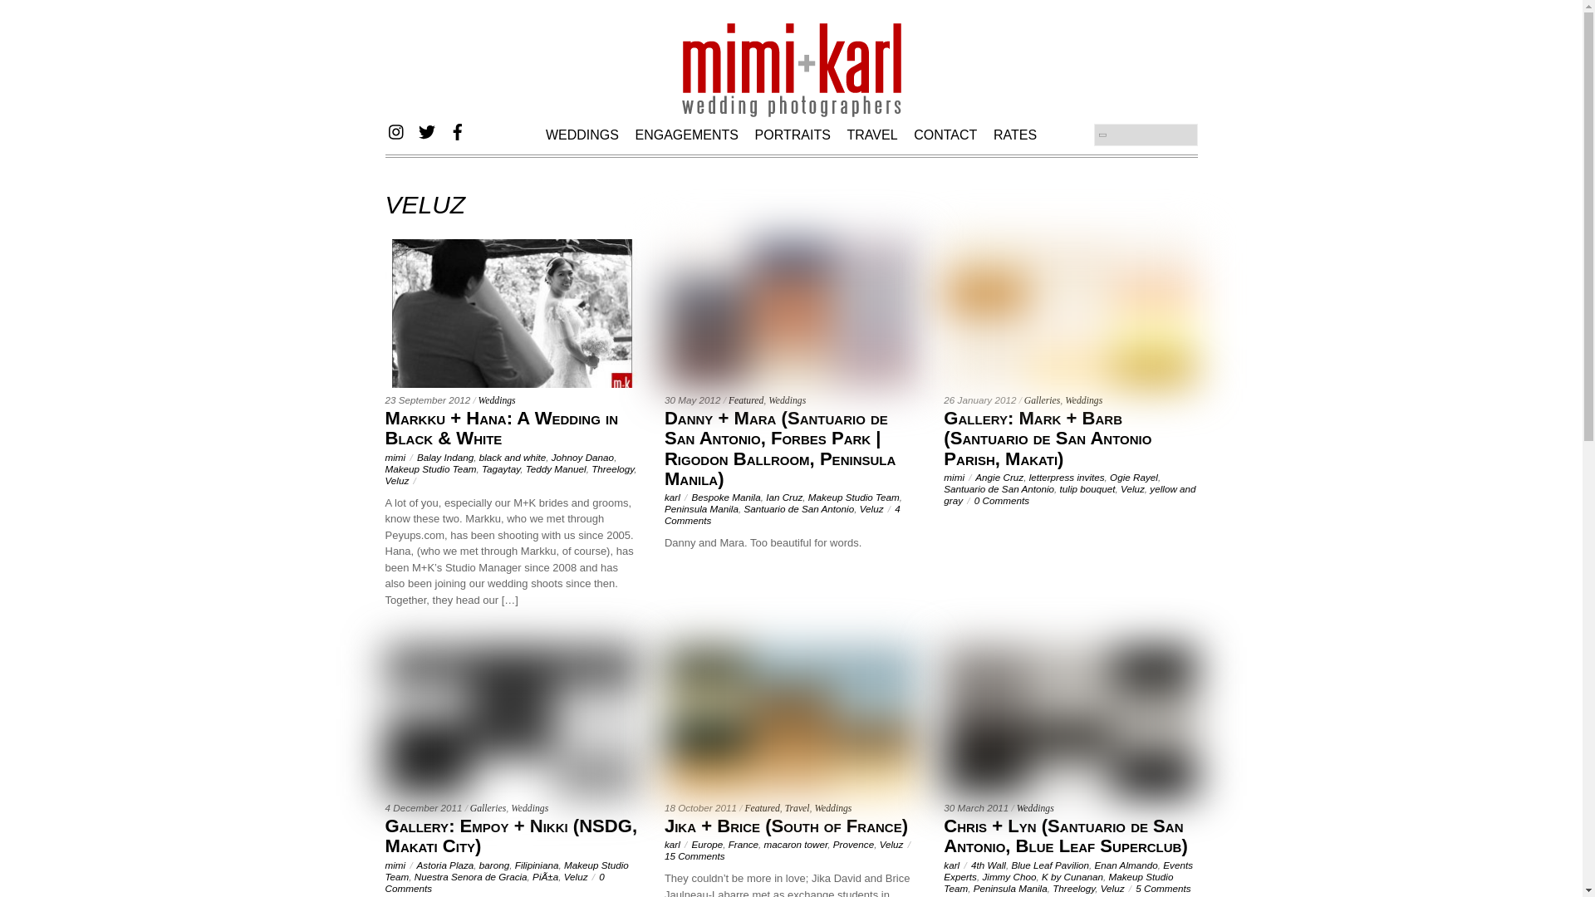 This screenshot has height=897, width=1595. Describe the element at coordinates (445, 457) in the screenshot. I see `Balay Indang` at that location.